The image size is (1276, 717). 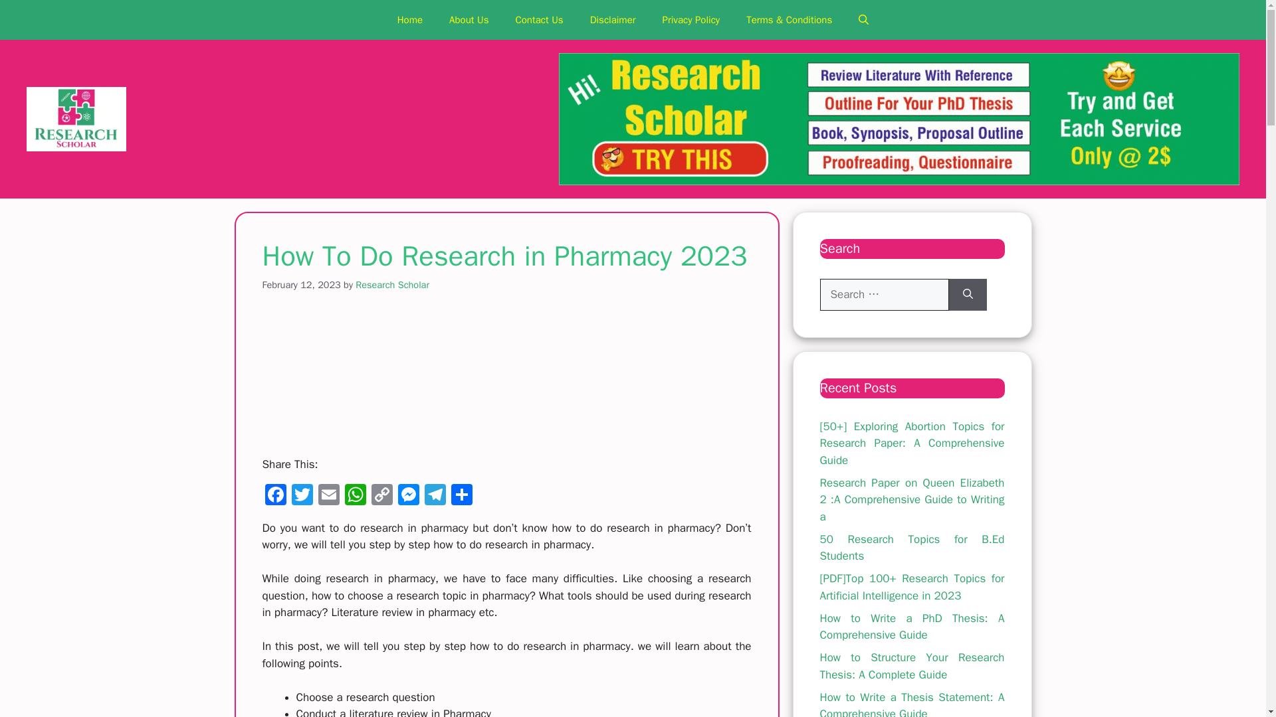 I want to click on Research Scholar, so click(x=392, y=285).